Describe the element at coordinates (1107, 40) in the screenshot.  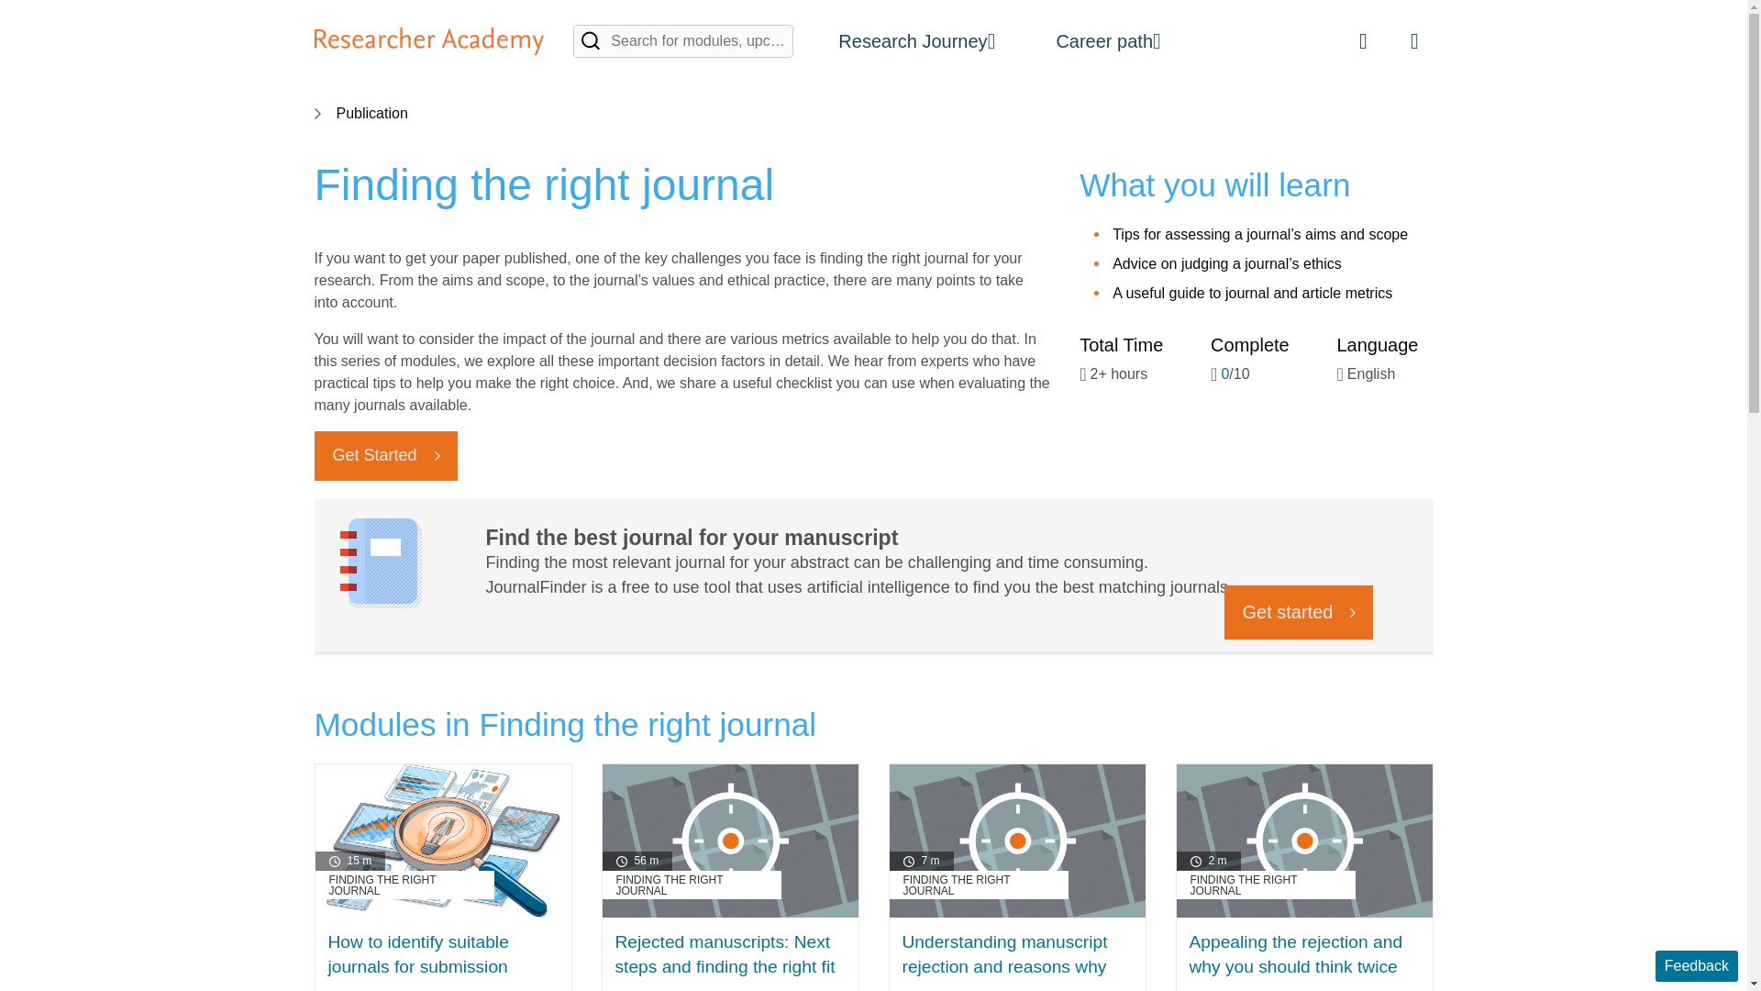
I see `Career path` at that location.